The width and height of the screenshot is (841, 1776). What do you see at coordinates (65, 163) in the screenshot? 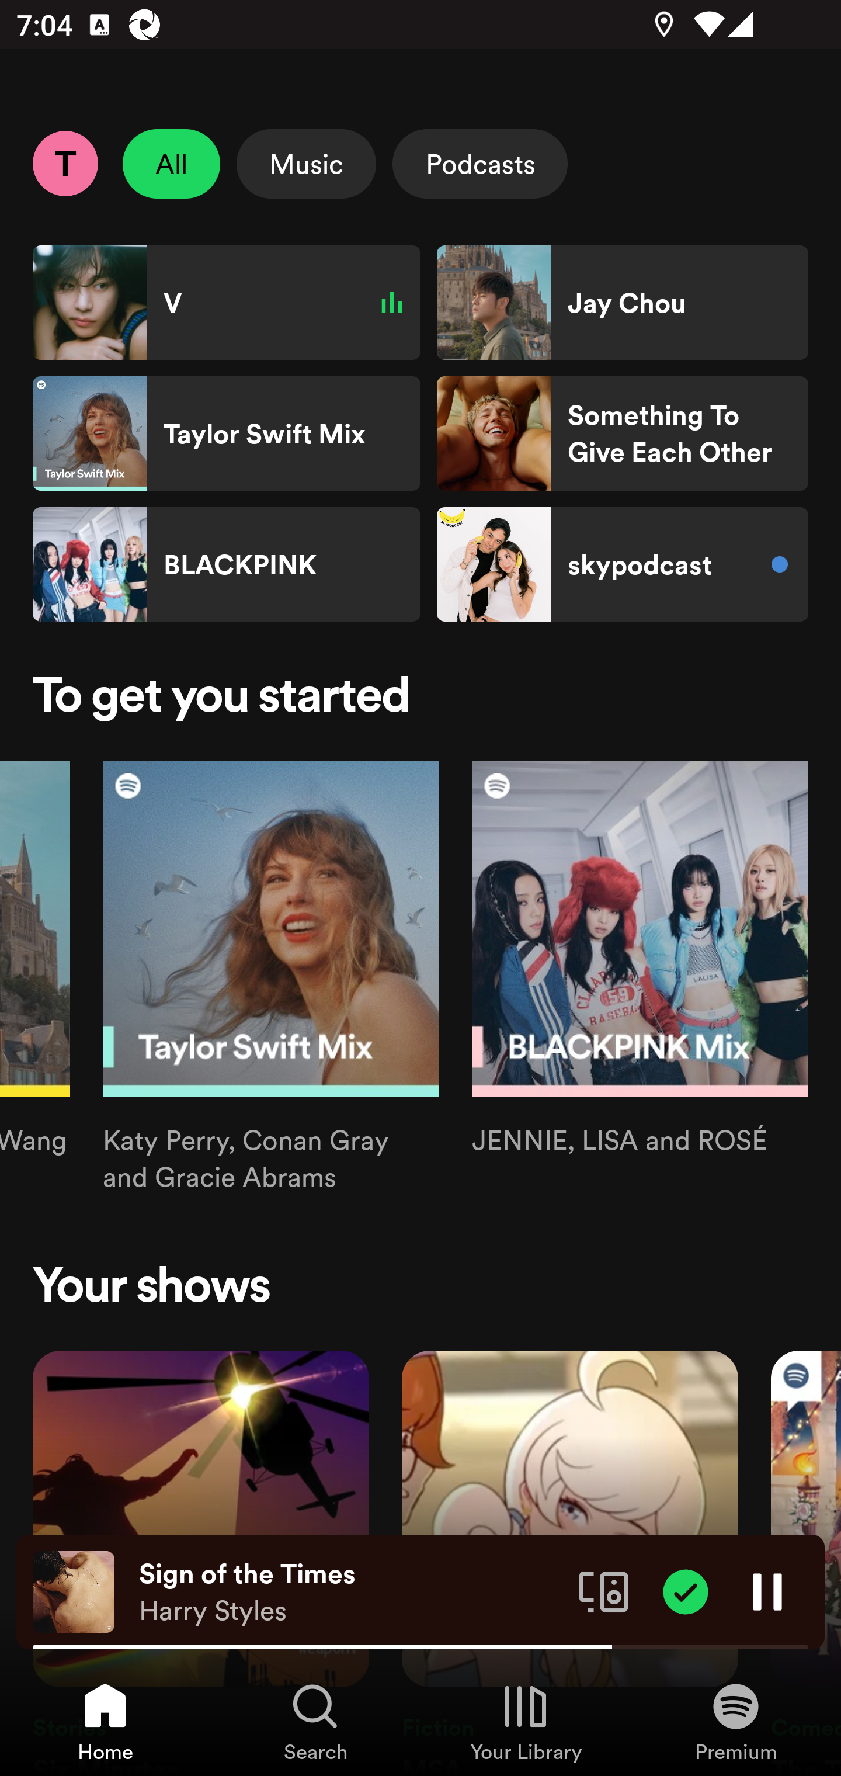
I see `Profile` at bounding box center [65, 163].